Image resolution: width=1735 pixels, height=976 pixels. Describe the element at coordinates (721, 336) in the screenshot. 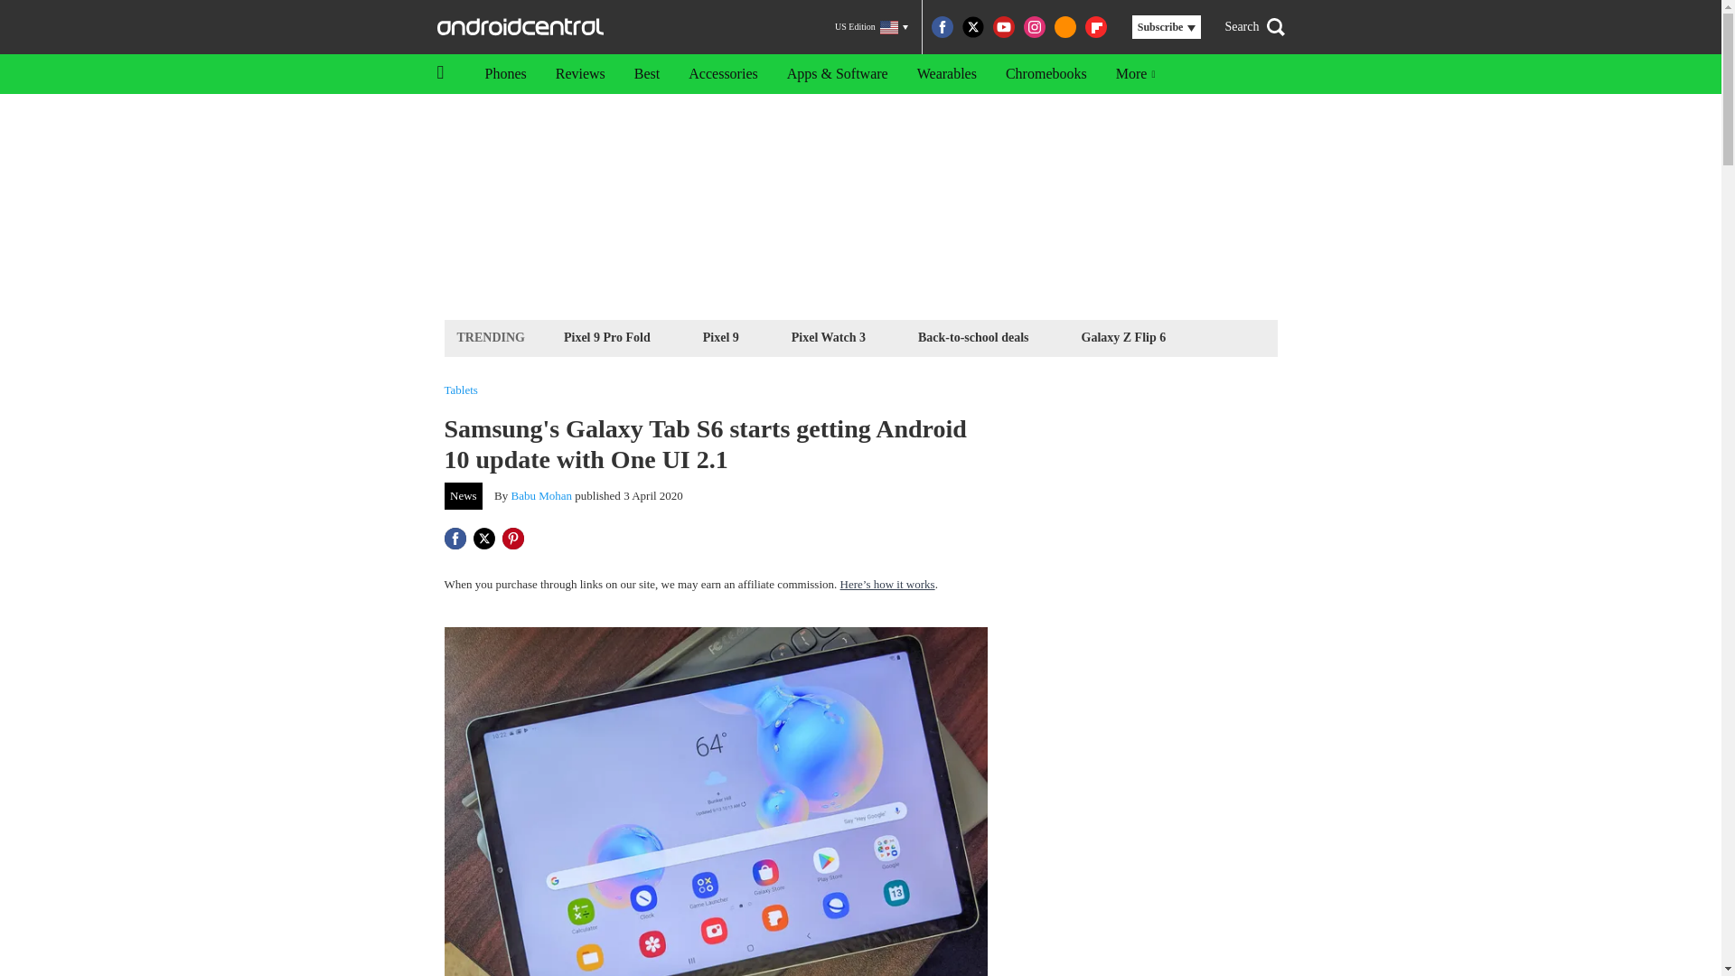

I see `Pixel 9` at that location.